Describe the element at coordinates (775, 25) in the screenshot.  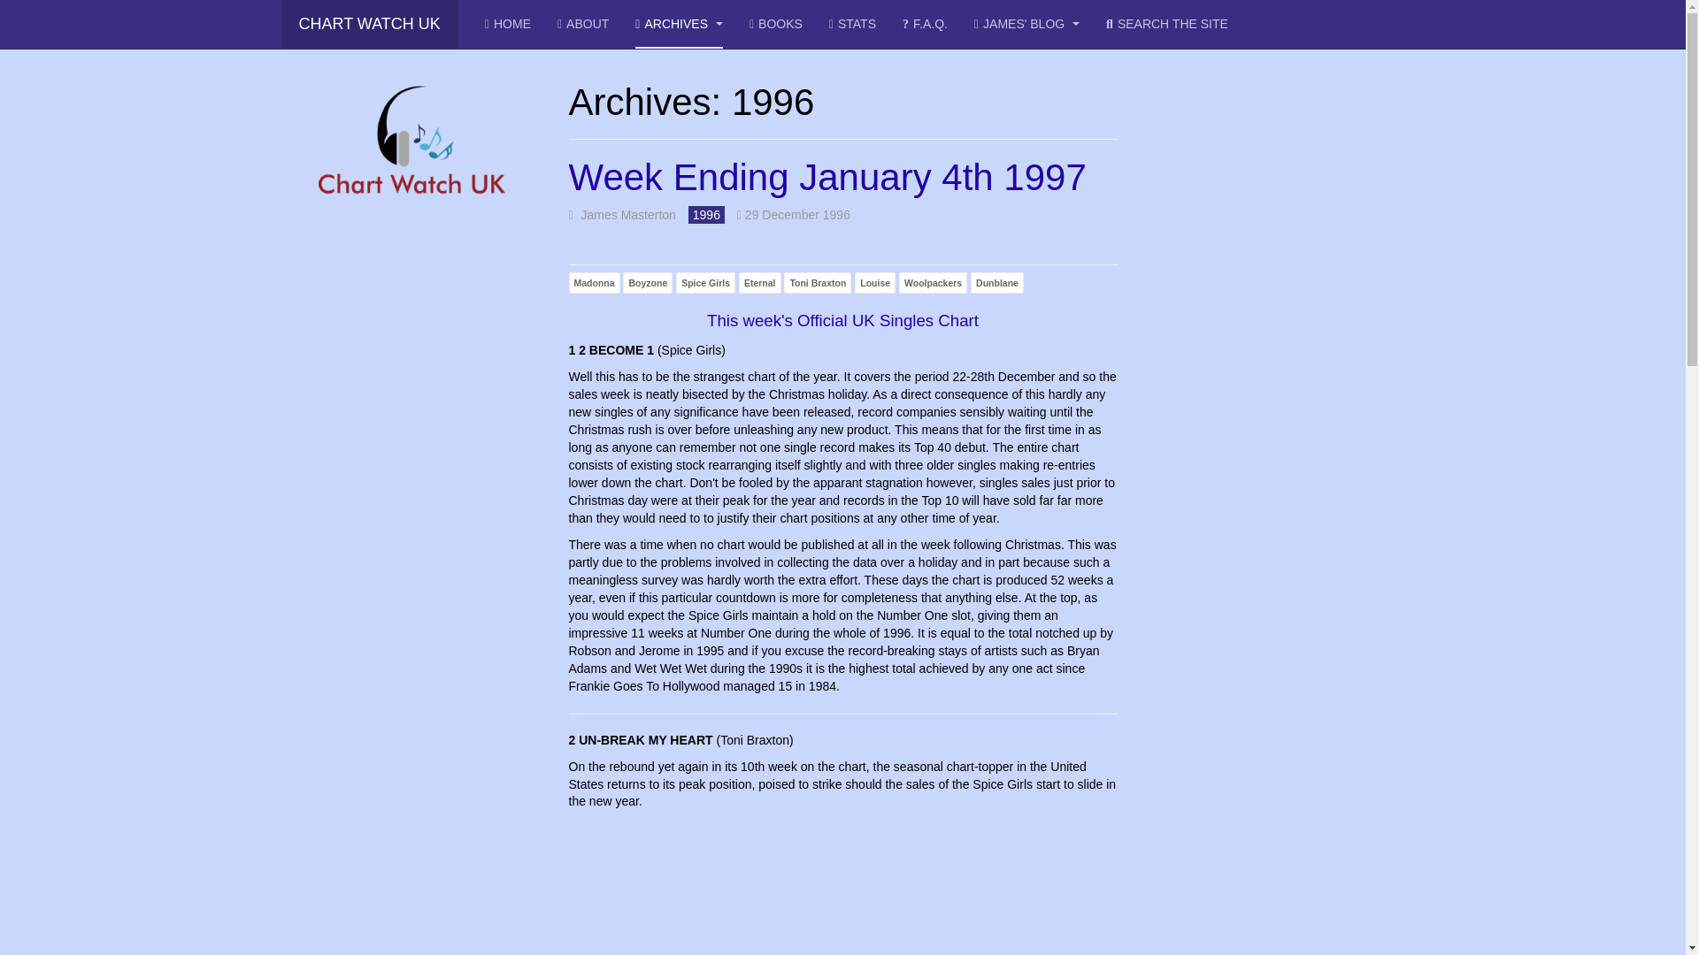
I see `BOOKS` at that location.